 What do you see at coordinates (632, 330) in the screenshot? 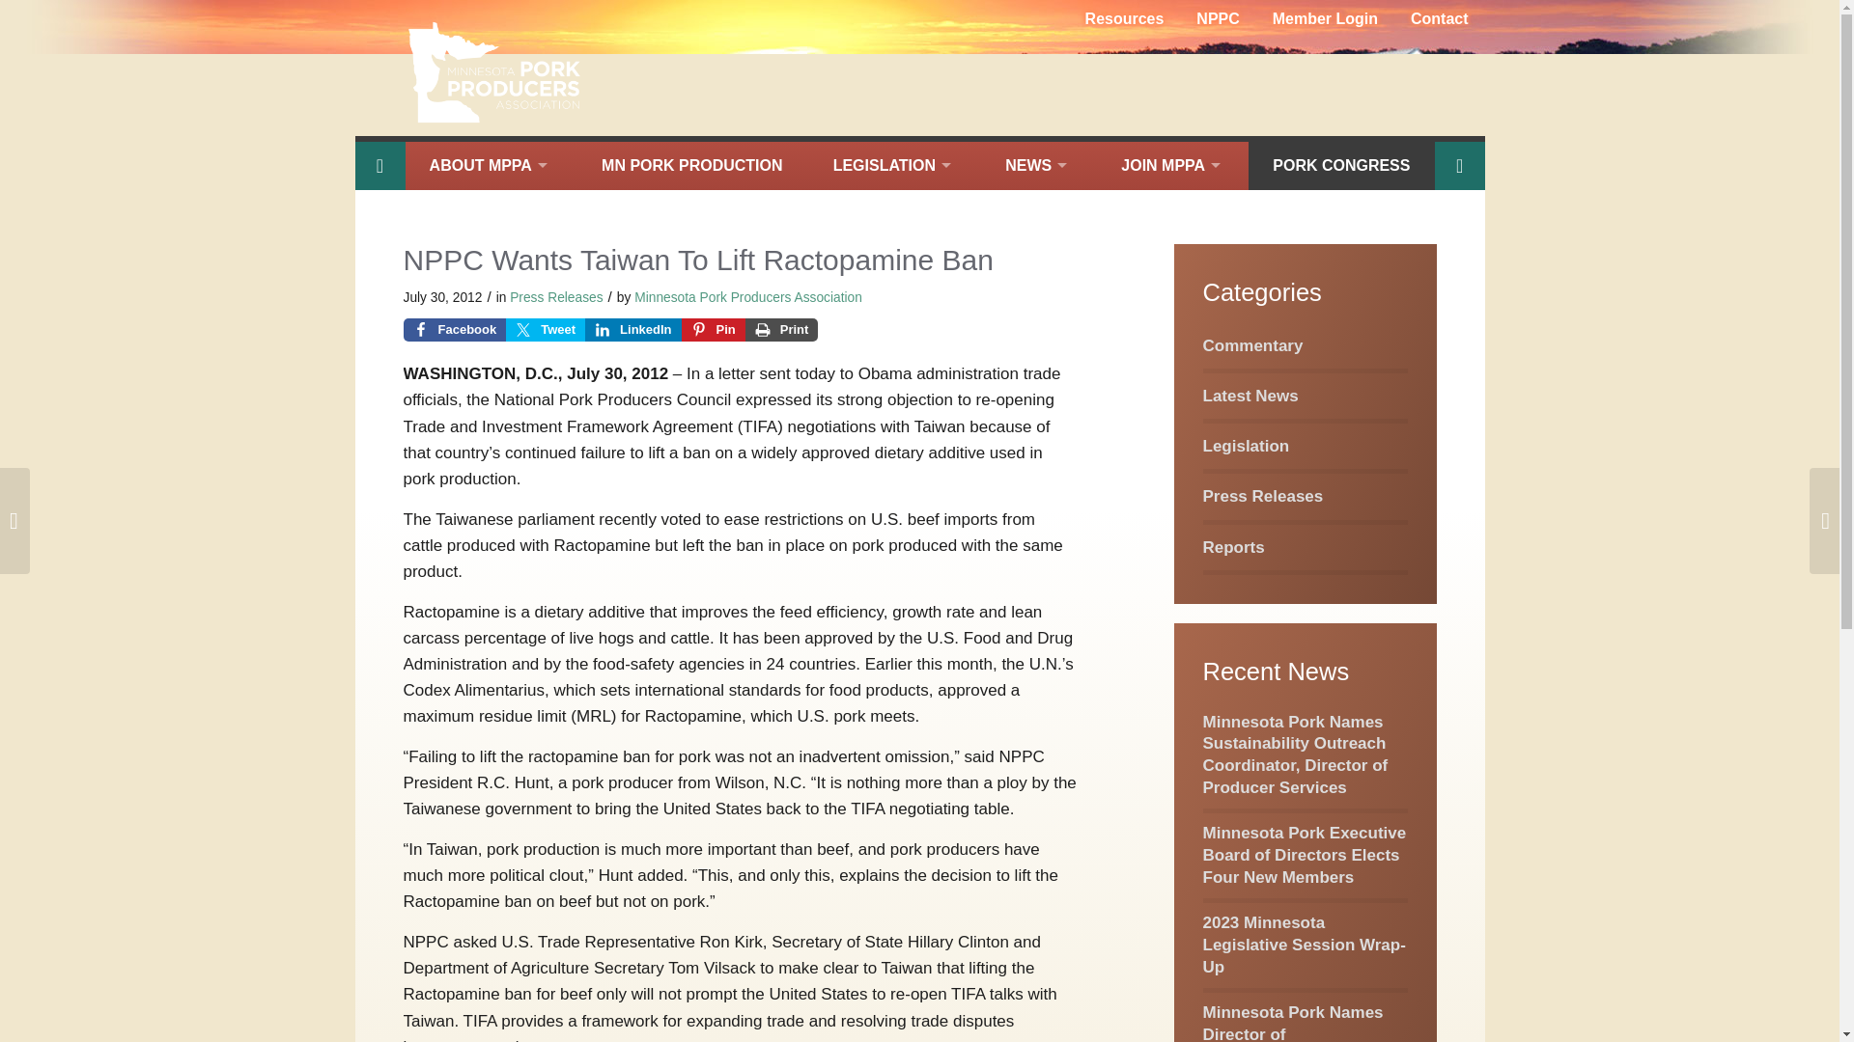
I see `LinkedIn` at bounding box center [632, 330].